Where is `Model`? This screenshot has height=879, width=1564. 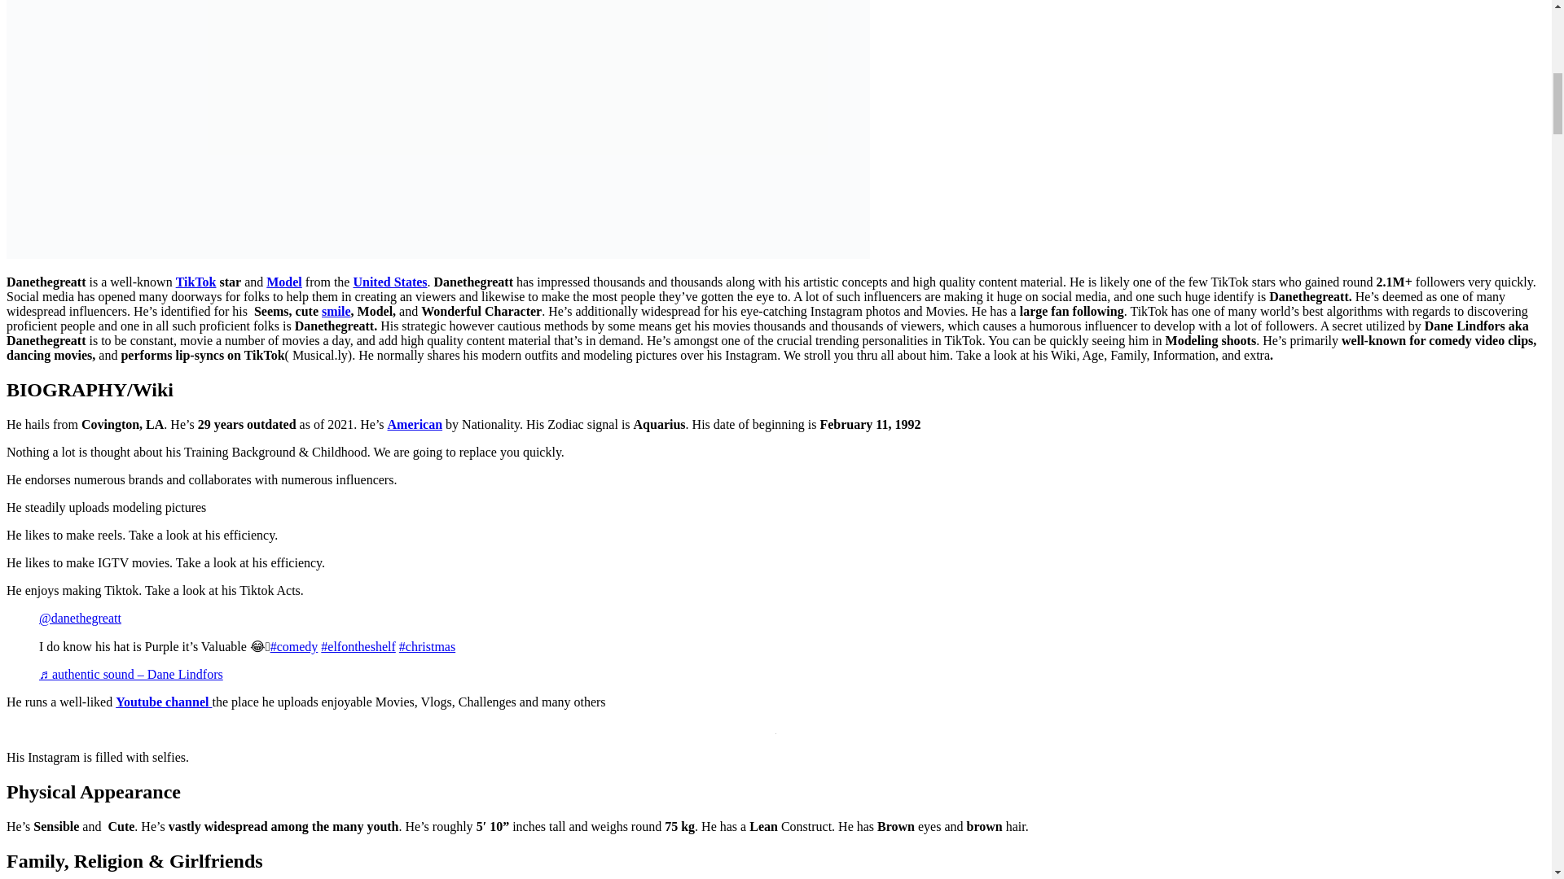 Model is located at coordinates (283, 282).